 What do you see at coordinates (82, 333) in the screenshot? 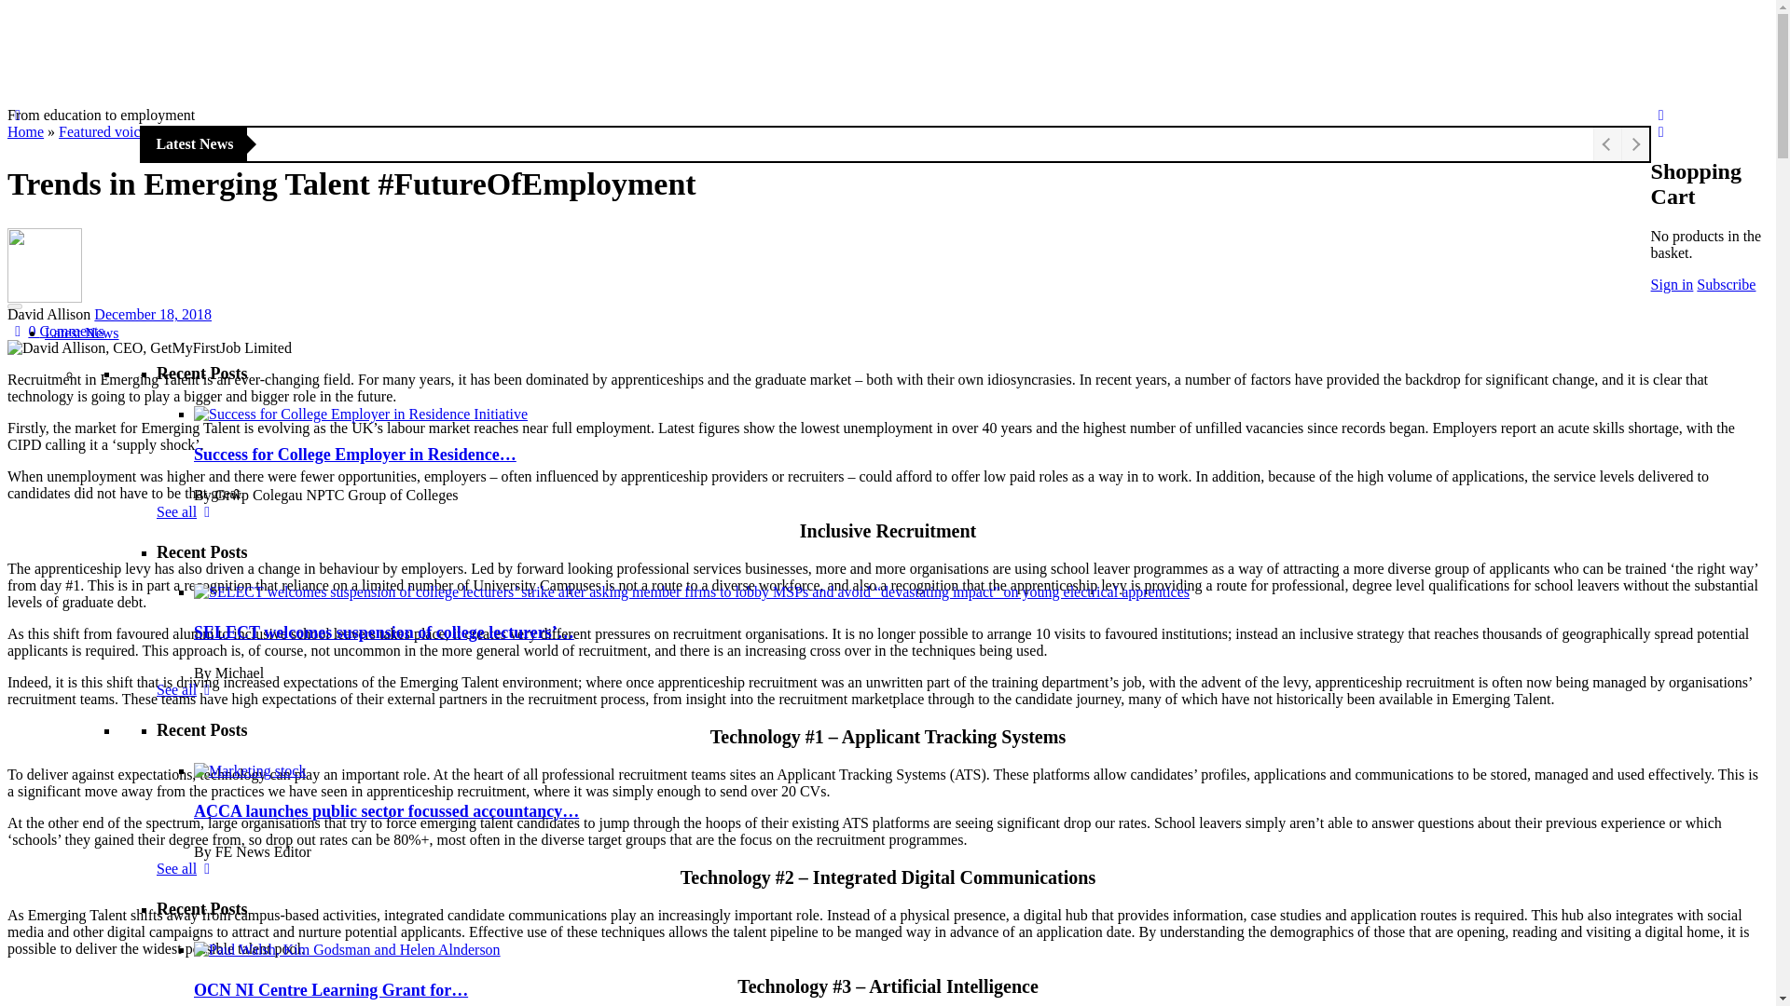
I see `Latest News` at bounding box center [82, 333].